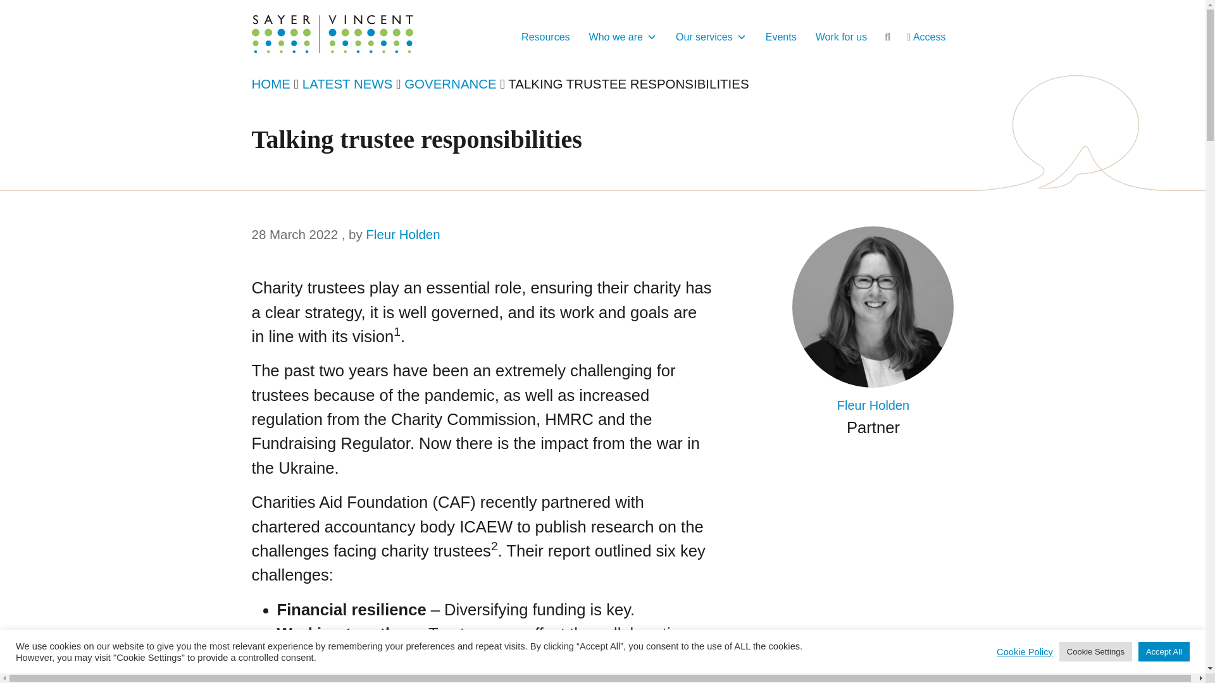 Image resolution: width=1215 pixels, height=683 pixels. Describe the element at coordinates (347, 83) in the screenshot. I see `LATEST NEWS` at that location.